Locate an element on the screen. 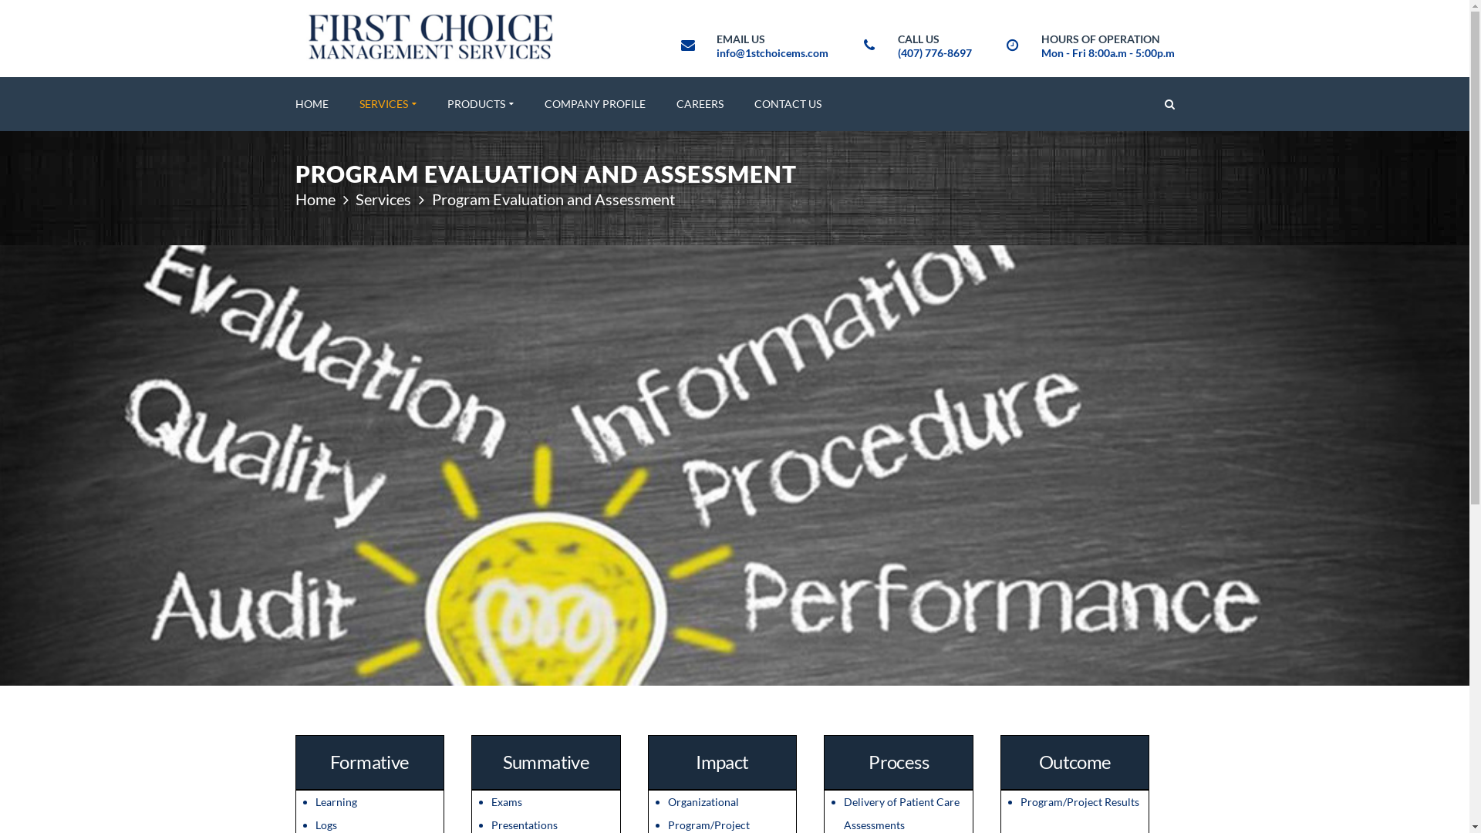 This screenshot has width=1481, height=833. info@1stchoicems.com is located at coordinates (771, 52).